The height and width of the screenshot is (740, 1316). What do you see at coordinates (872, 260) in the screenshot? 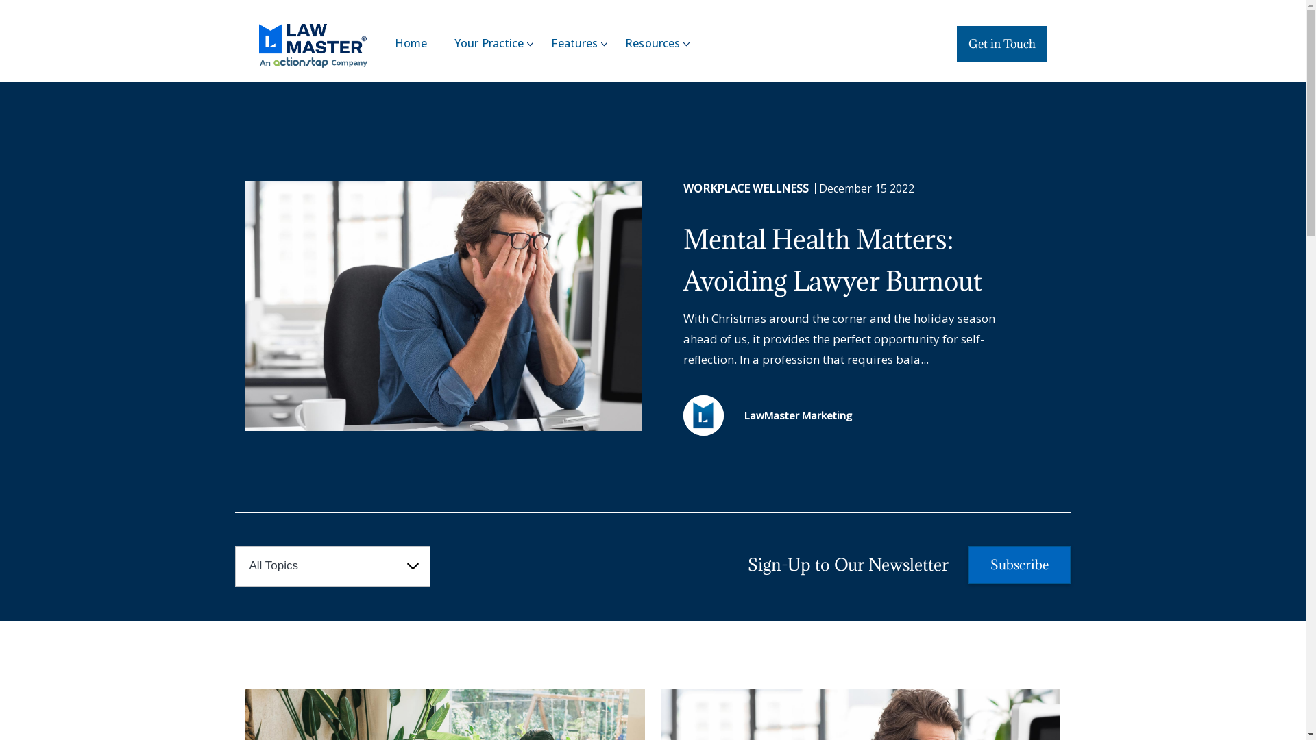
I see `Mental Health Matters: Avoiding Lawyer Burnout` at bounding box center [872, 260].